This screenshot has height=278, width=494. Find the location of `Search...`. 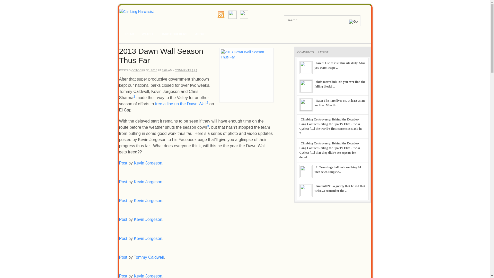

Search... is located at coordinates (319, 20).